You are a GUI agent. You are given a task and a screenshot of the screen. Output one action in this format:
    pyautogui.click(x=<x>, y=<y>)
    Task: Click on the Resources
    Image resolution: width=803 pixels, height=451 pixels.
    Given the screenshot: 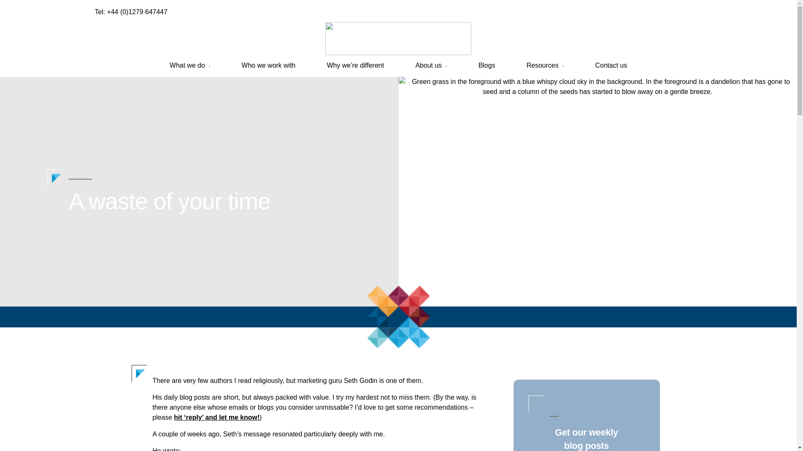 What is the action you would take?
    pyautogui.click(x=545, y=65)
    